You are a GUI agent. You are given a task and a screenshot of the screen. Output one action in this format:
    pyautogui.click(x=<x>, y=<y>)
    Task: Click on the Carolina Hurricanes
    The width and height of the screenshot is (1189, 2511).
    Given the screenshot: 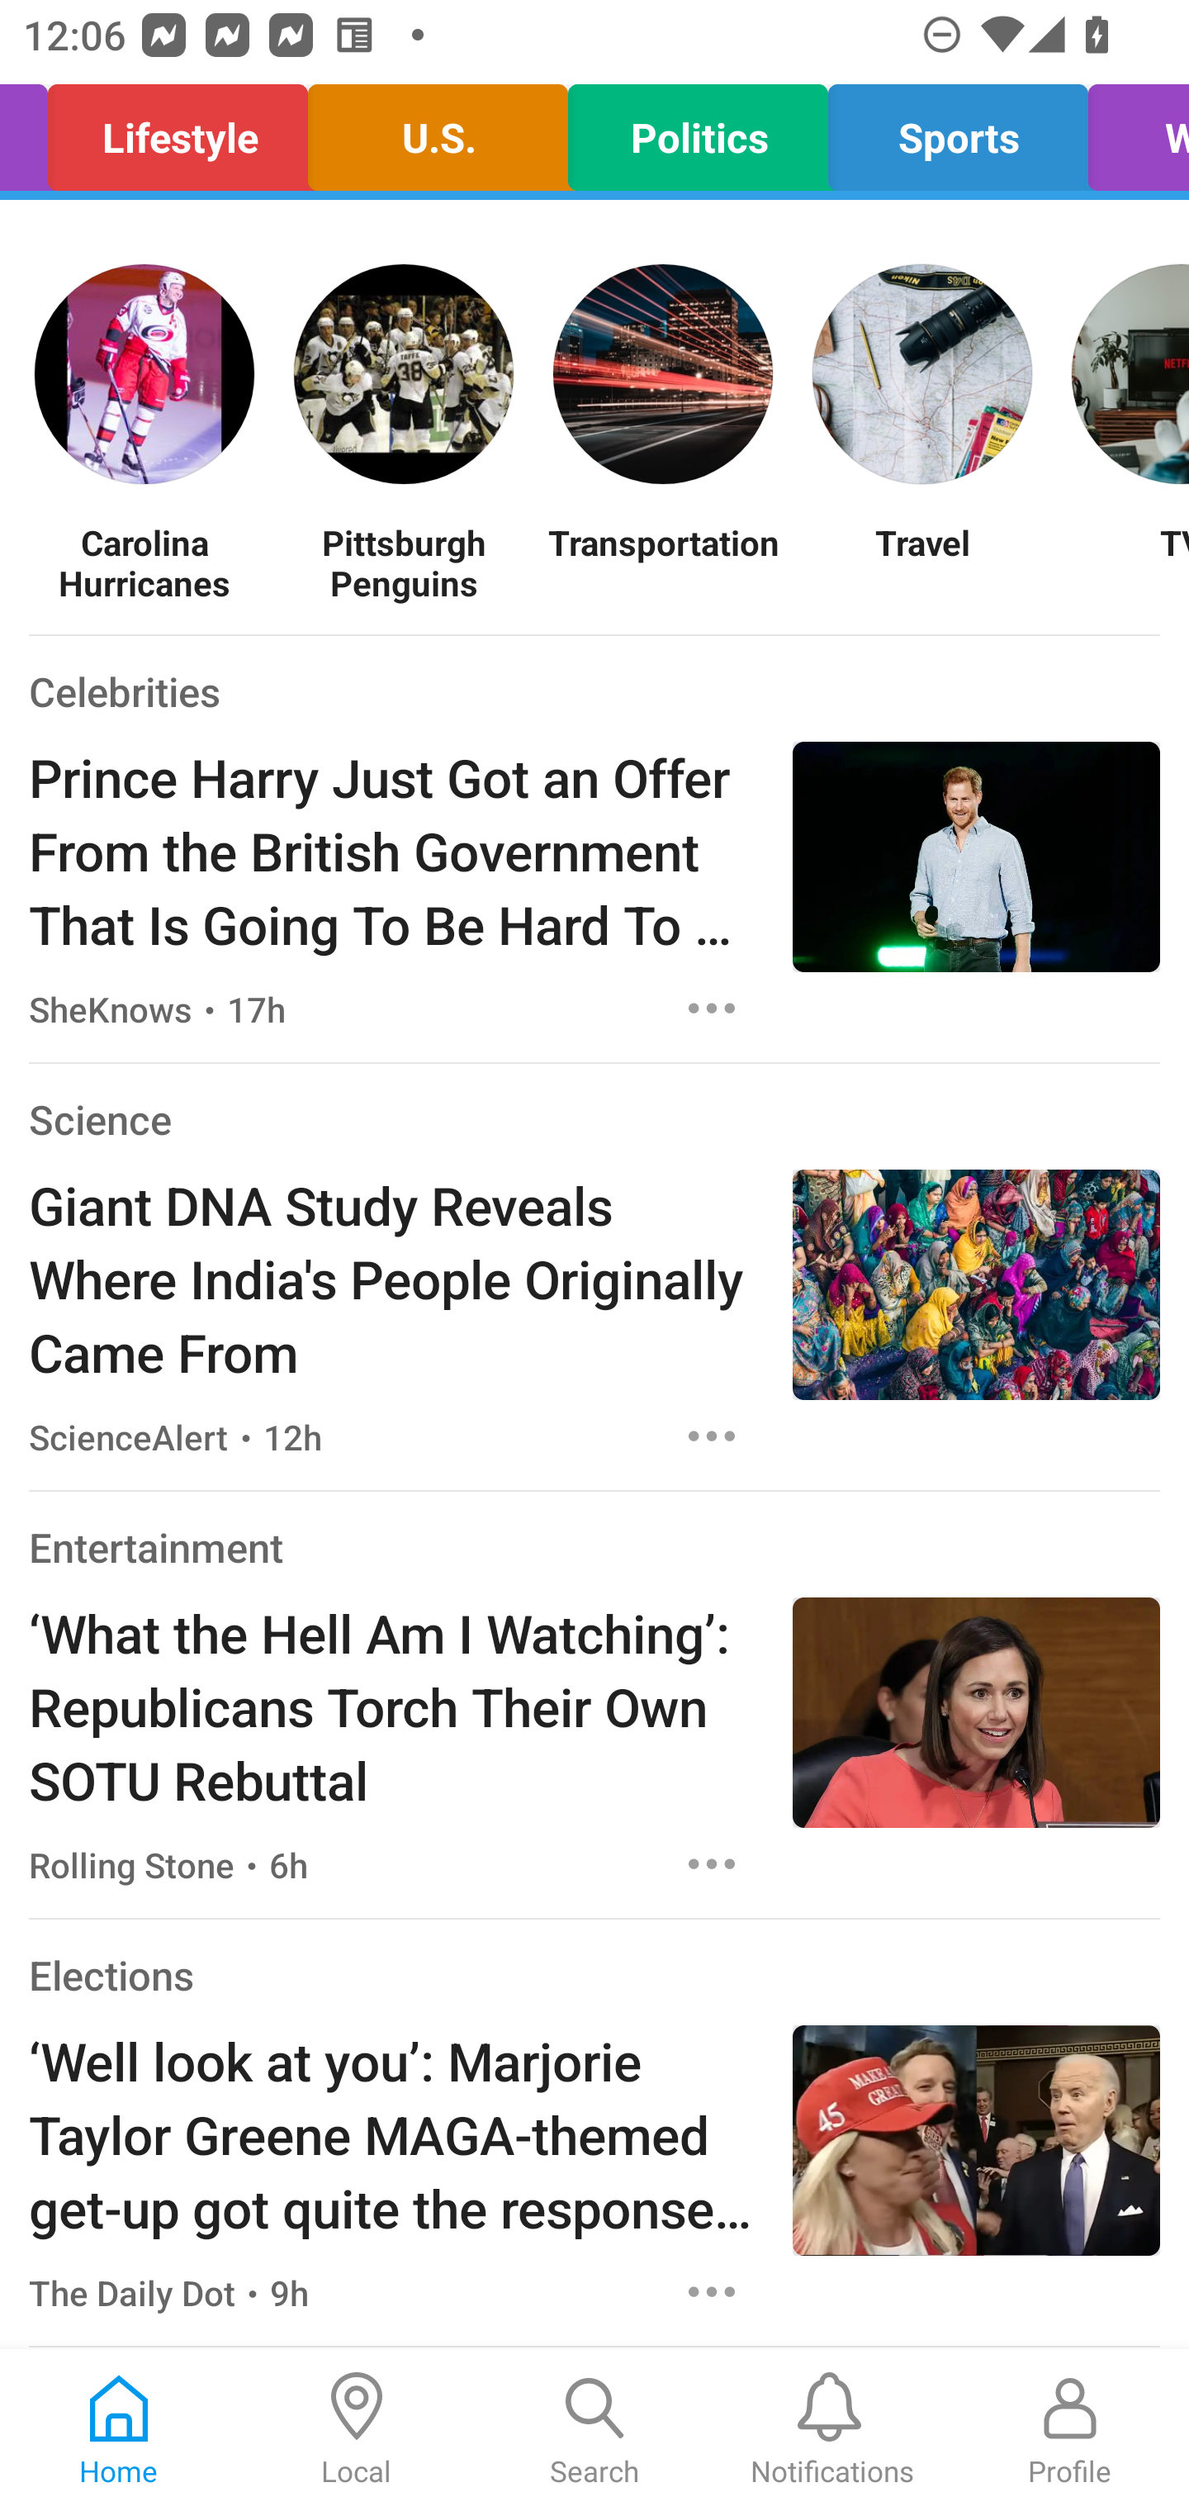 What is the action you would take?
    pyautogui.click(x=144, y=562)
    